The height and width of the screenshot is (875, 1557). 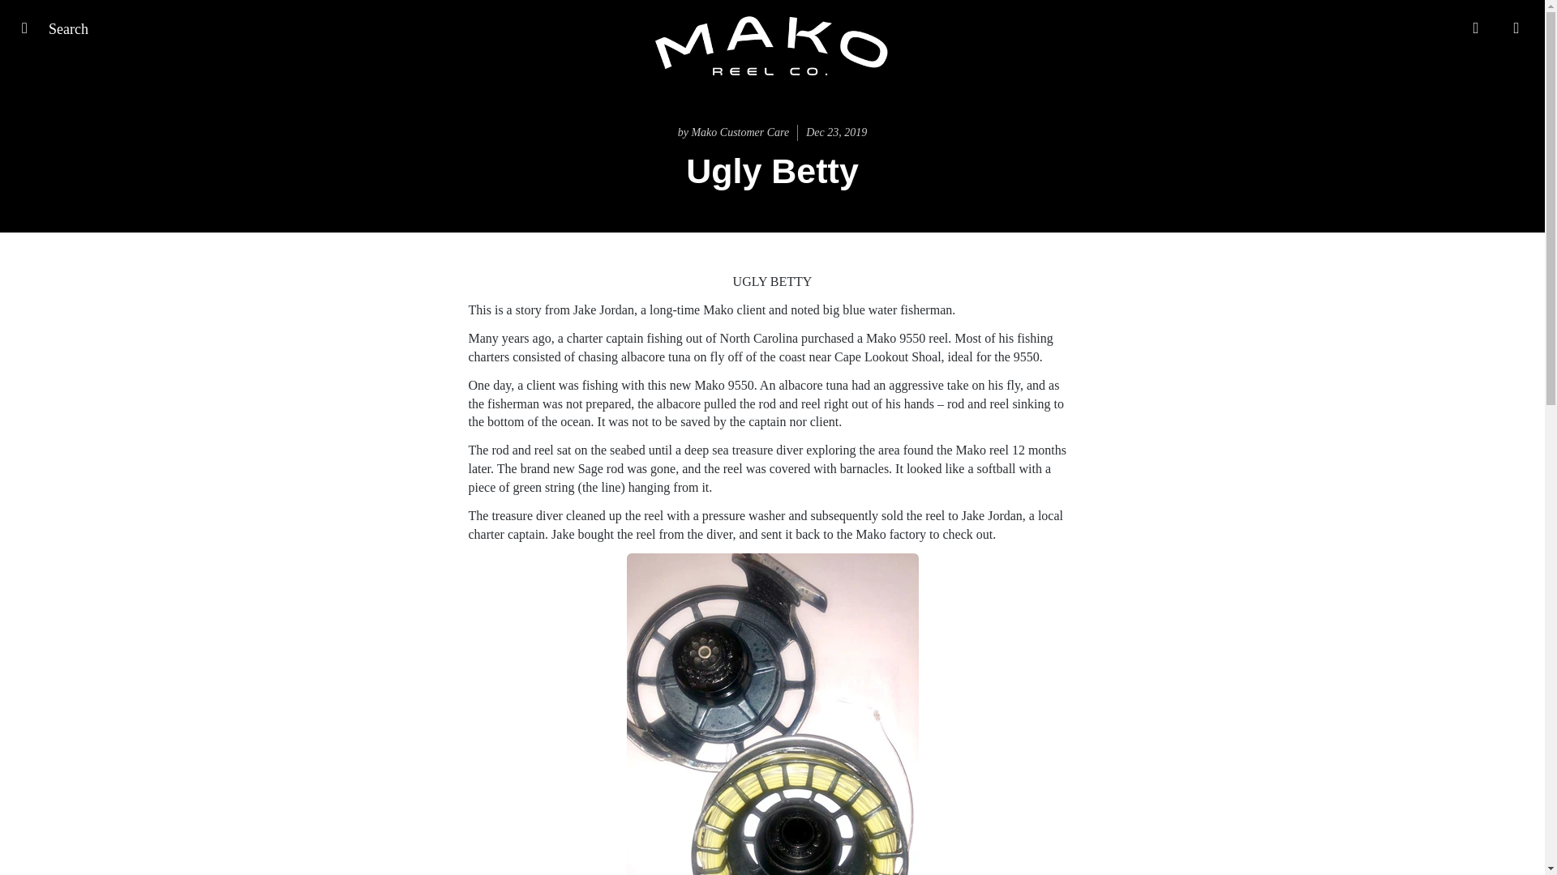 What do you see at coordinates (1516, 28) in the screenshot?
I see `You have 0 items in your cart` at bounding box center [1516, 28].